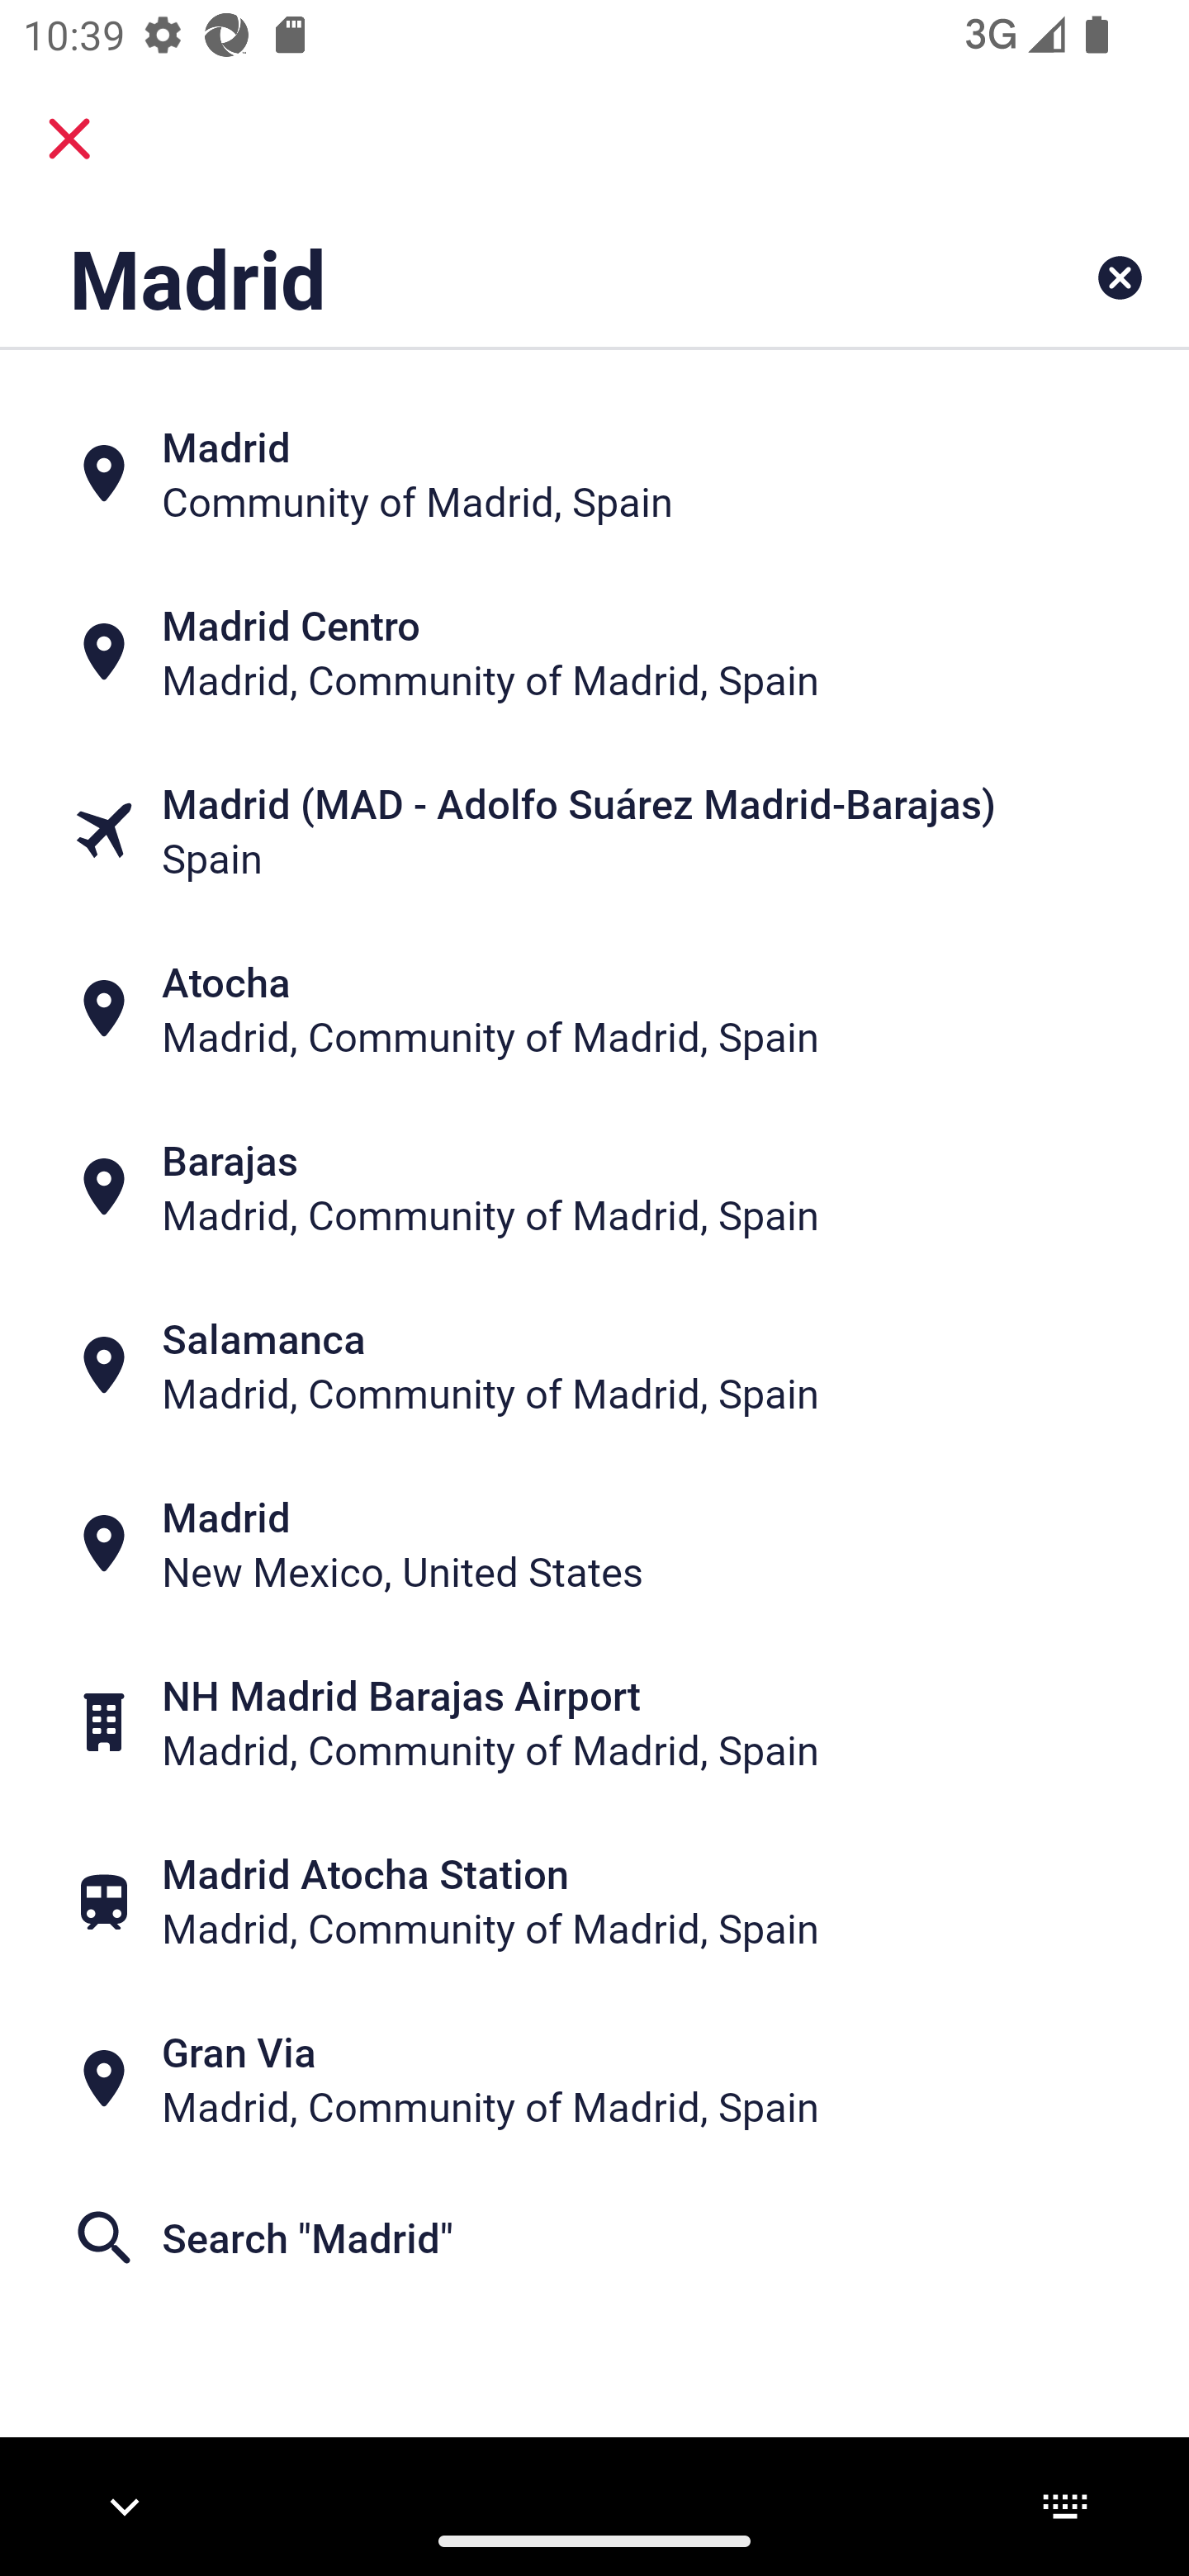 The height and width of the screenshot is (2576, 1189). Describe the element at coordinates (490, 277) in the screenshot. I see `Madrid` at that location.